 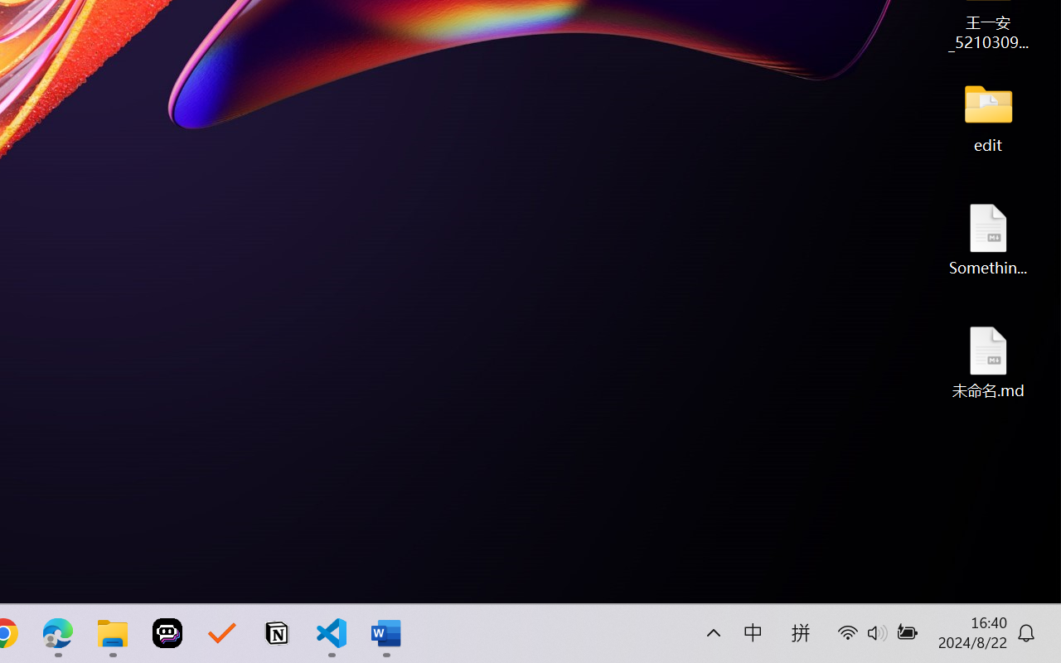 I want to click on Poe, so click(x=167, y=633).